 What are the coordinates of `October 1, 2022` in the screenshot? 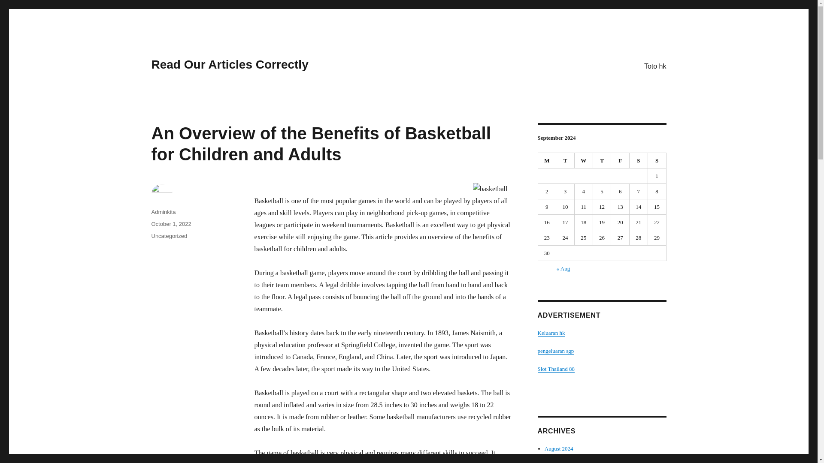 It's located at (171, 224).